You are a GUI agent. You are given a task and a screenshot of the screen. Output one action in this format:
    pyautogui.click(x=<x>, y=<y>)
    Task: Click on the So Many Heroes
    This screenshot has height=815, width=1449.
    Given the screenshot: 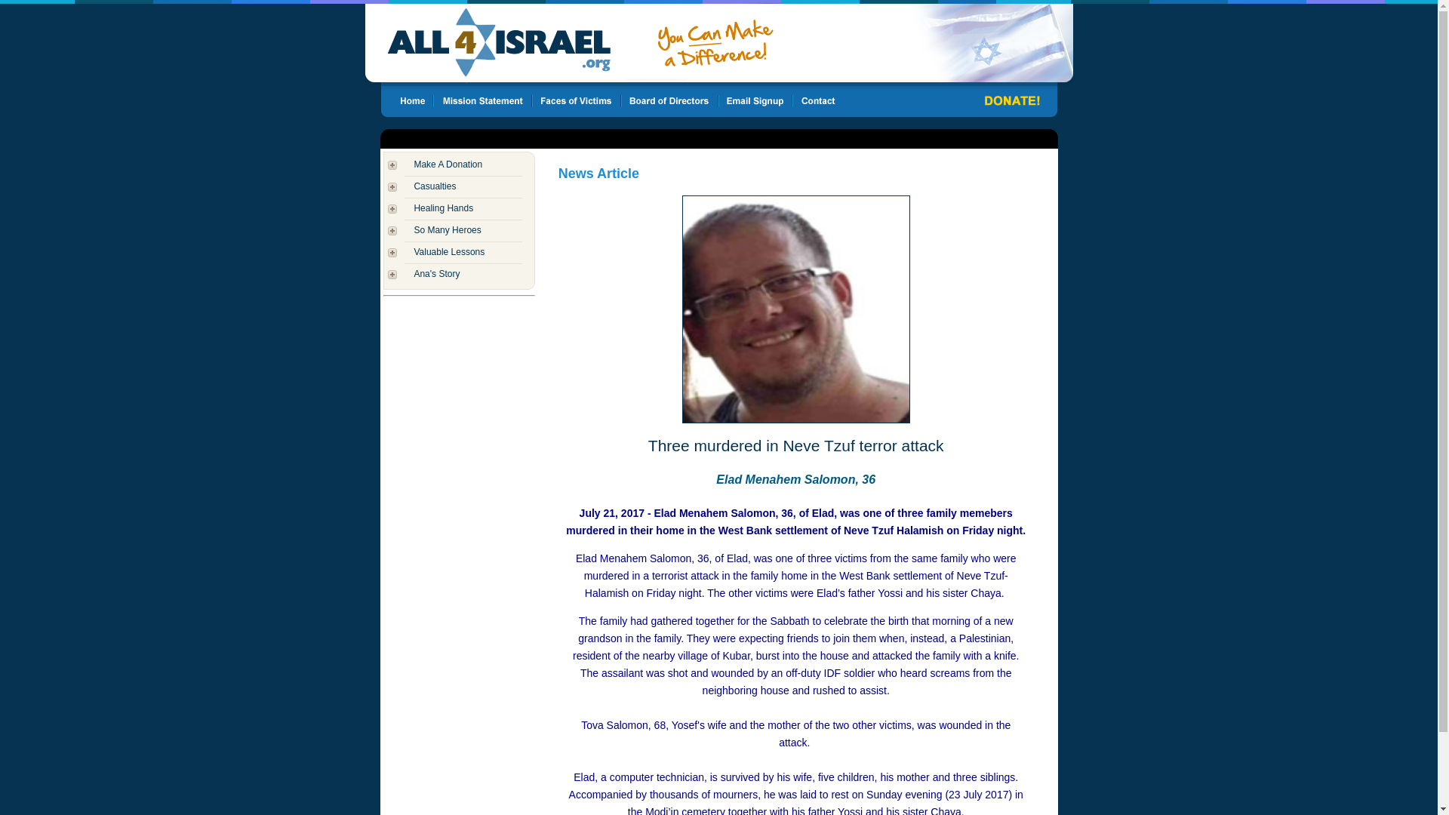 What is the action you would take?
    pyautogui.click(x=447, y=230)
    